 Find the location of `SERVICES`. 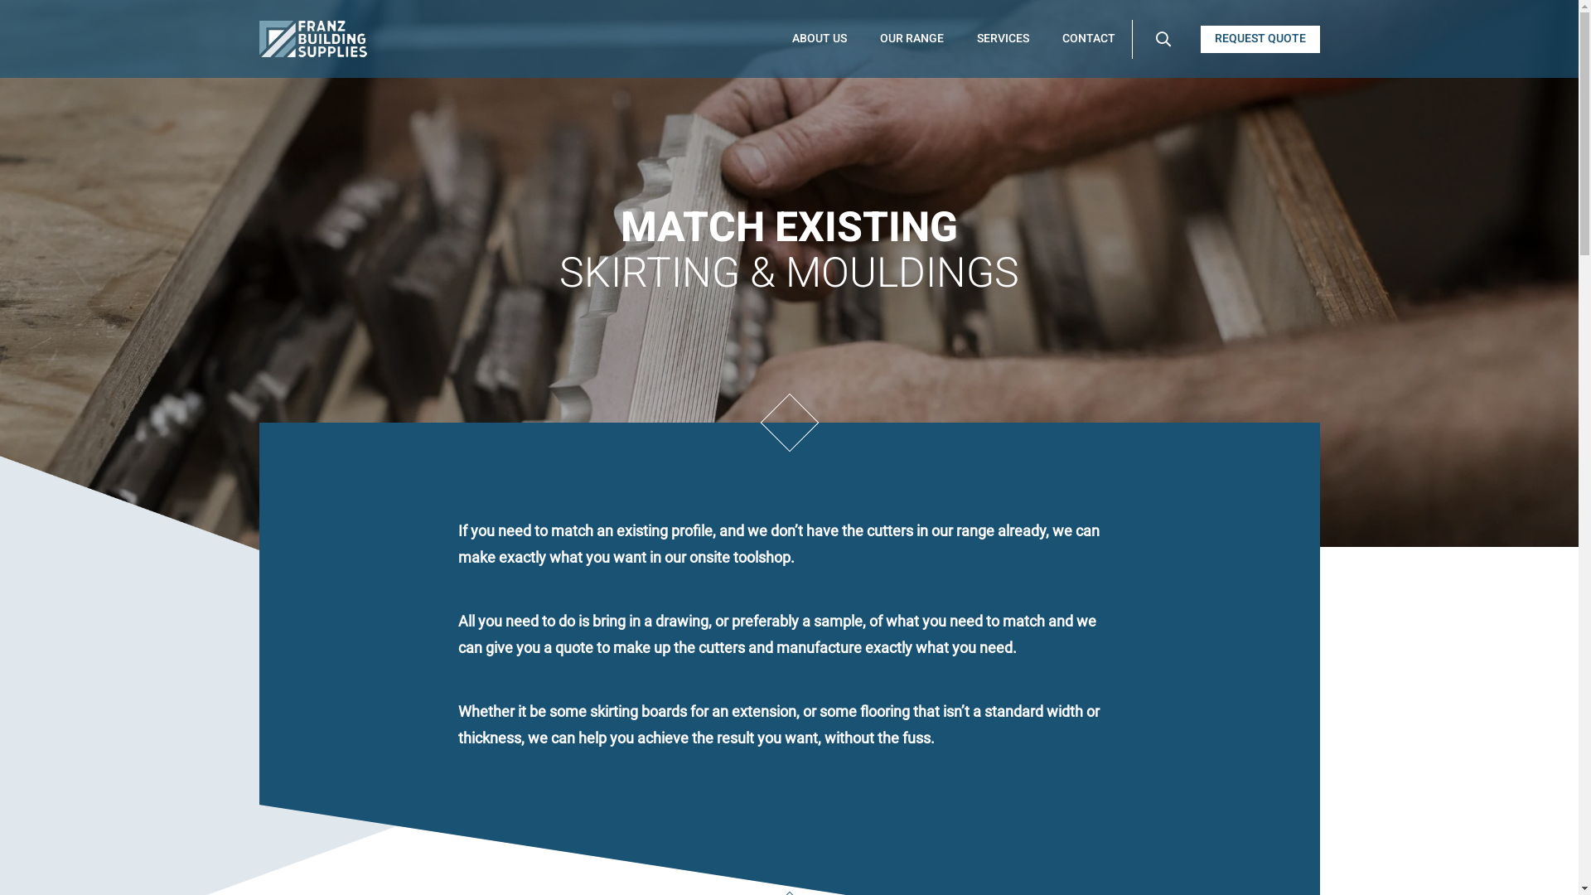

SERVICES is located at coordinates (1003, 39).